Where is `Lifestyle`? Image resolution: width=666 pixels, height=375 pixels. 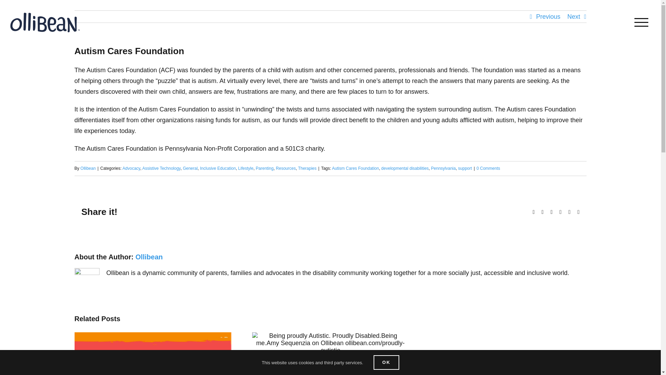
Lifestyle is located at coordinates (246, 168).